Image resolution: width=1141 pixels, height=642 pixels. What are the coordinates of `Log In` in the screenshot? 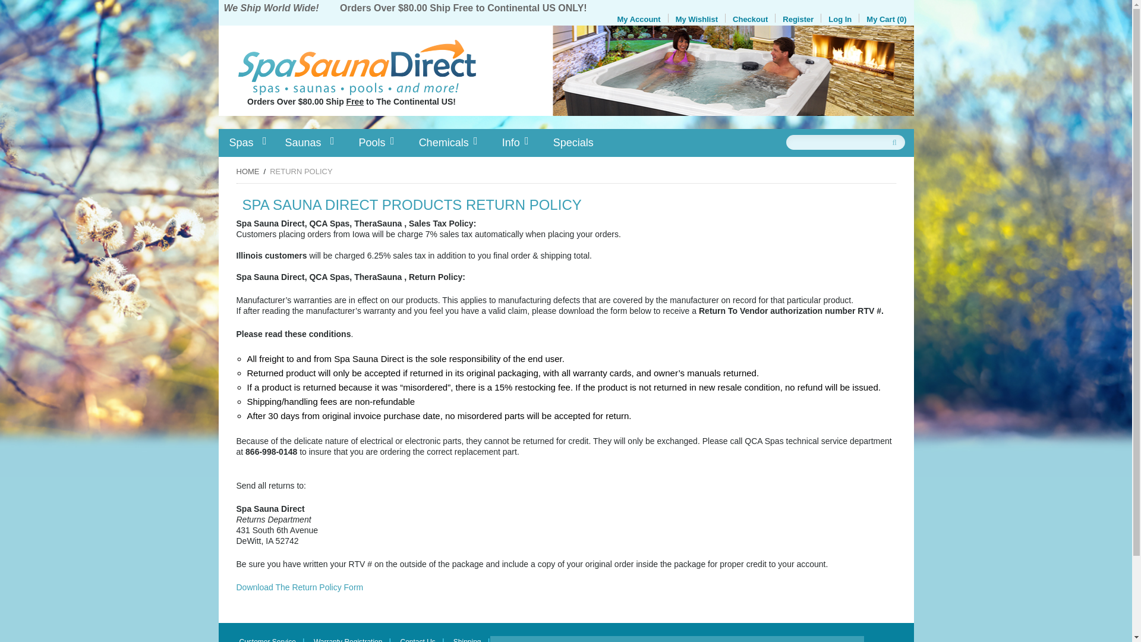 It's located at (839, 19).